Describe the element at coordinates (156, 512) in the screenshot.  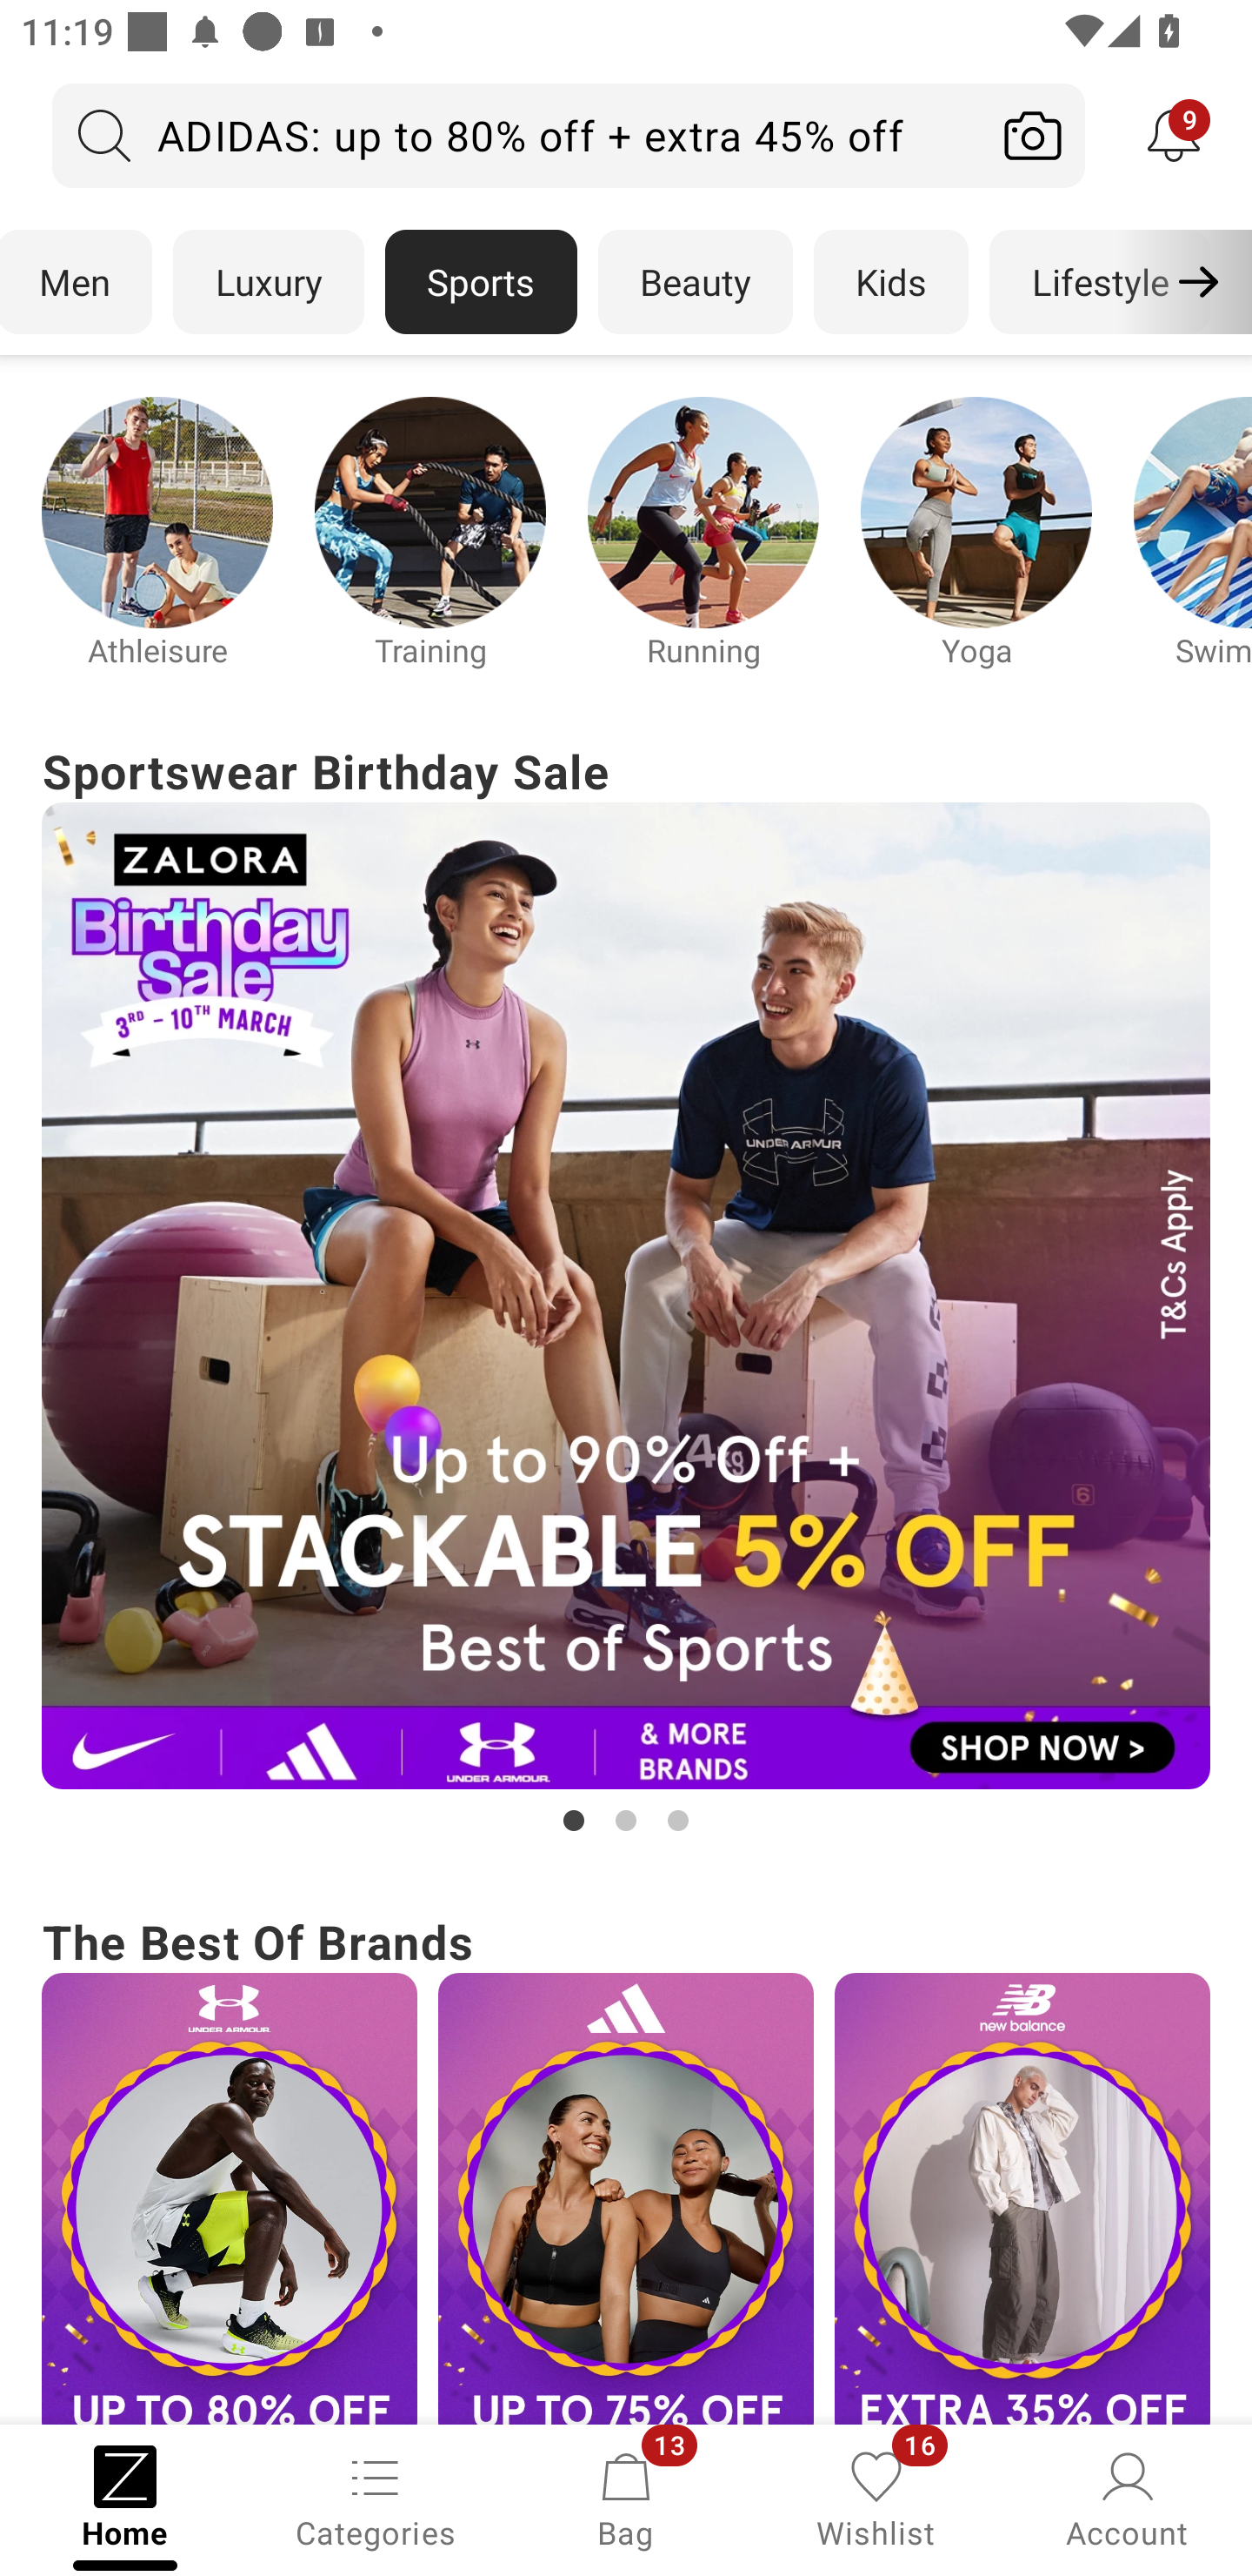
I see `Campaign banner` at that location.